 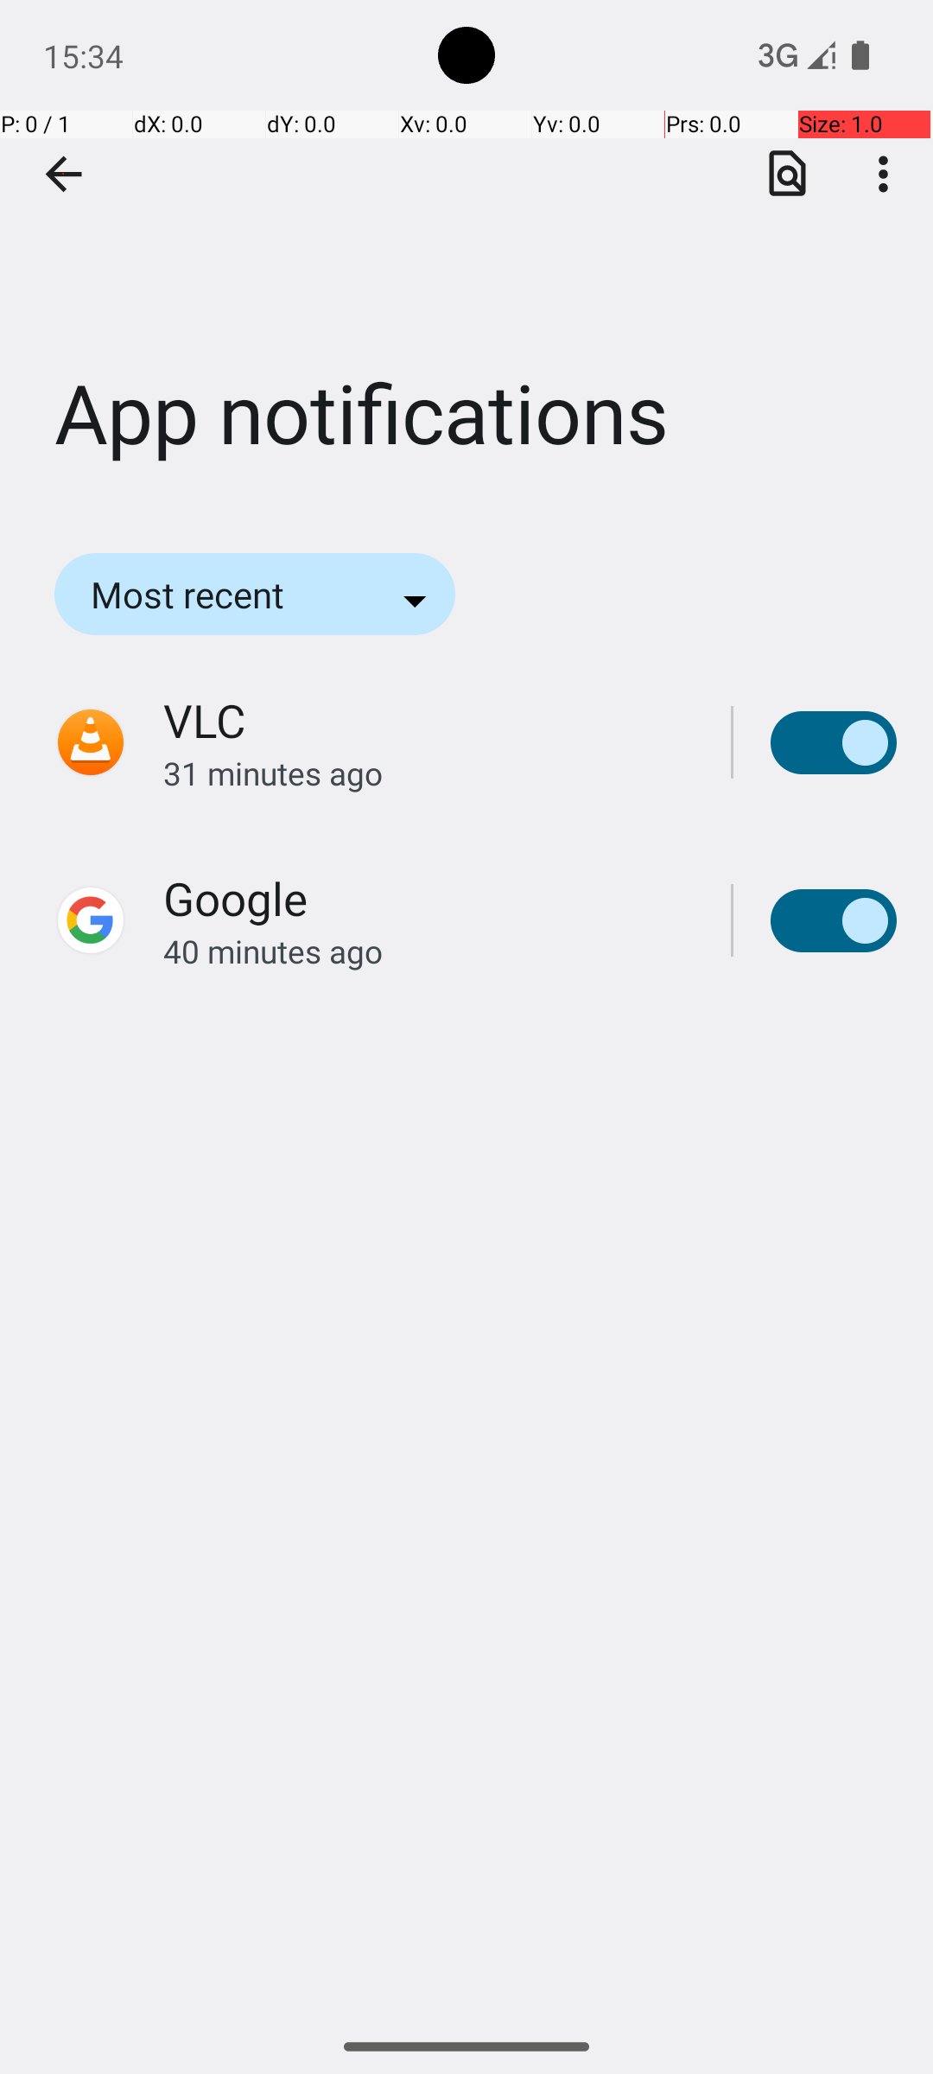 I want to click on 40 minutes ago, so click(x=428, y=951).